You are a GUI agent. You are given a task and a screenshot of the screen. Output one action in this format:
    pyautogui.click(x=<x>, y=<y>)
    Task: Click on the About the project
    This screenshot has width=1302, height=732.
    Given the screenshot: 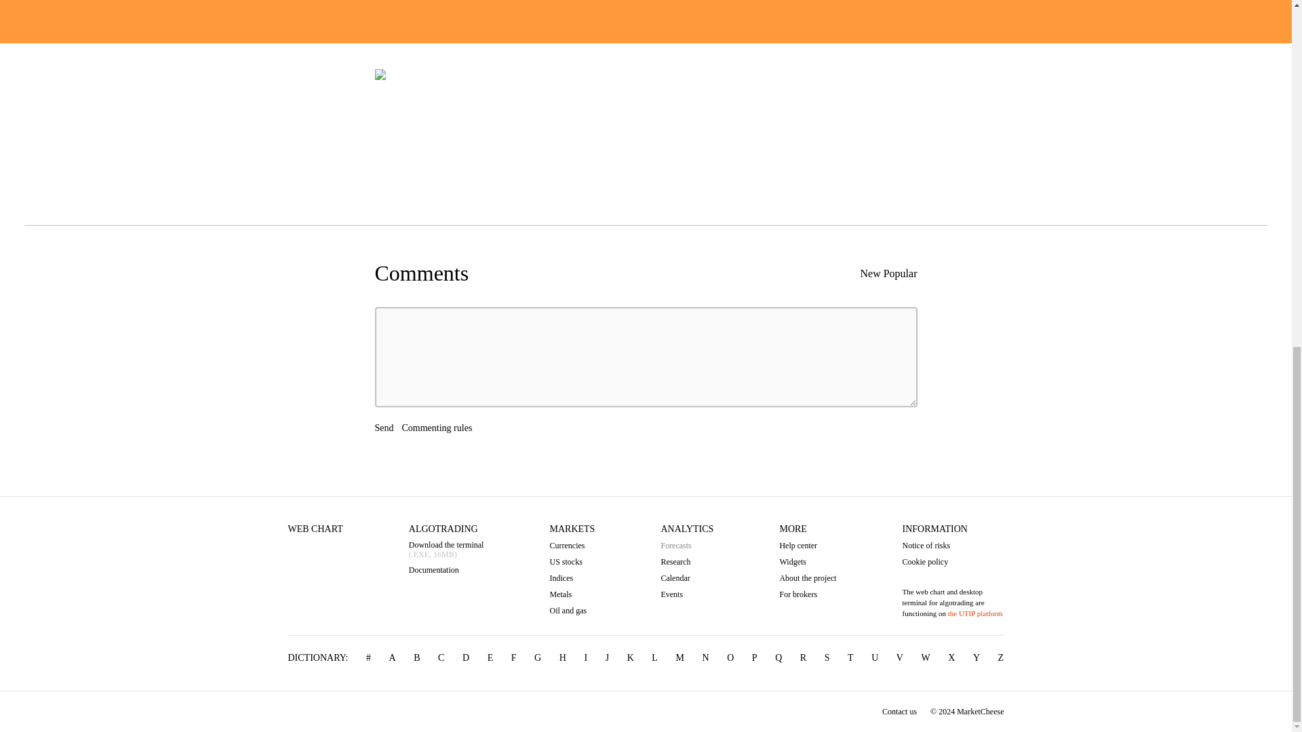 What is the action you would take?
    pyautogui.click(x=807, y=577)
    